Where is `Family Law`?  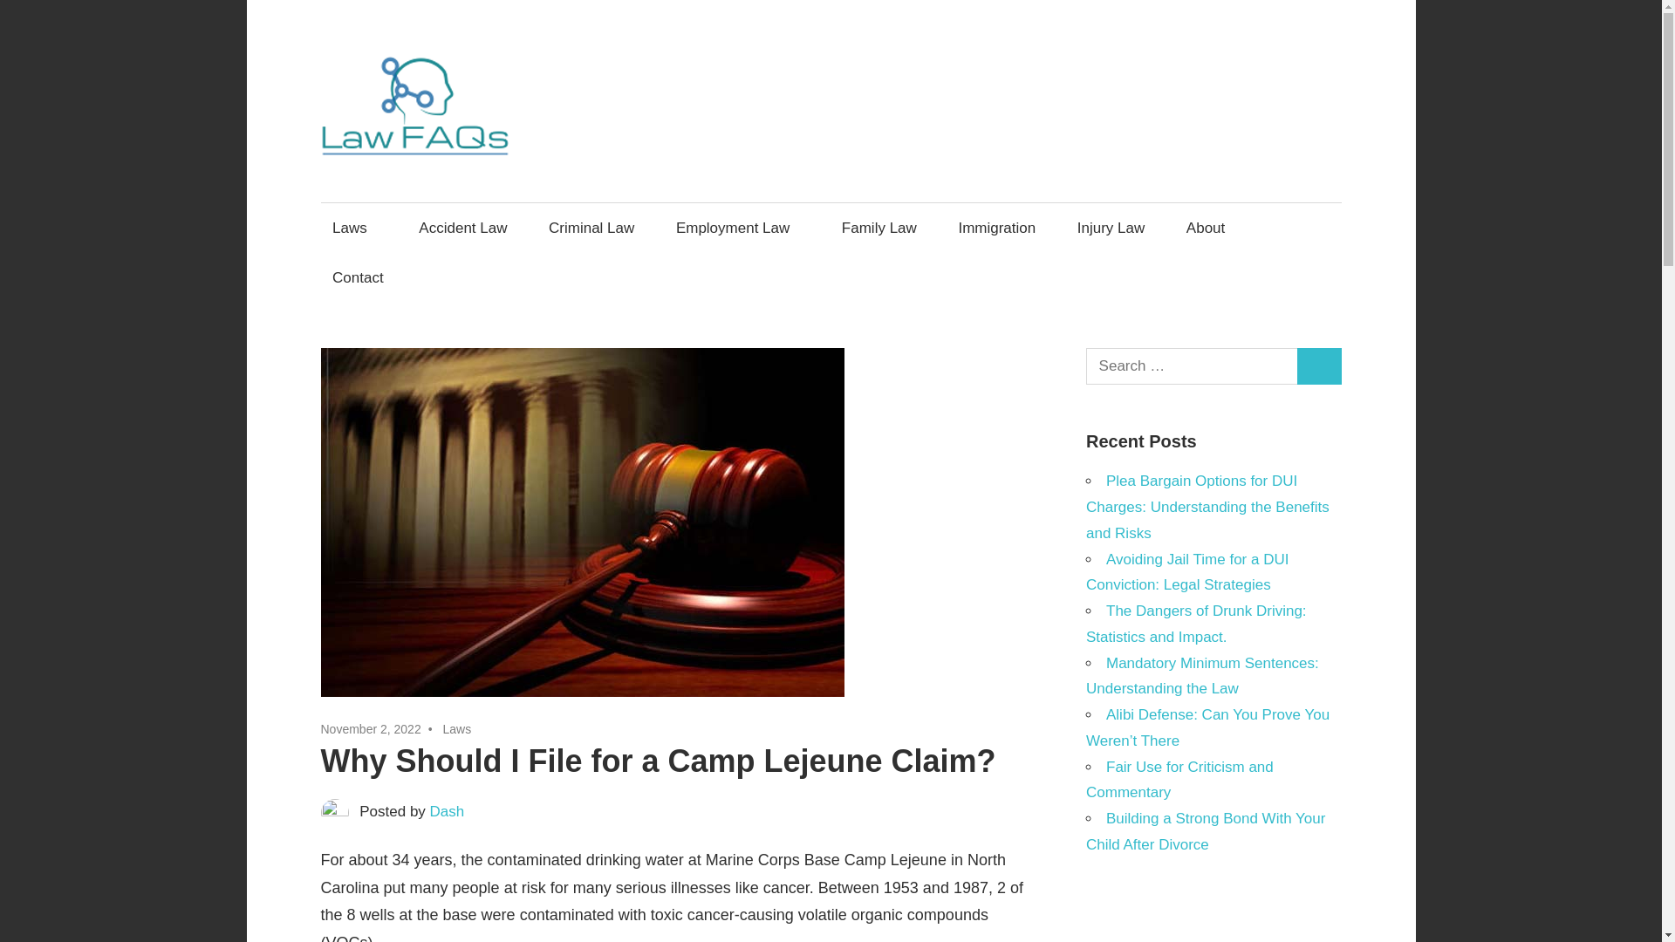
Family Law is located at coordinates (878, 228).